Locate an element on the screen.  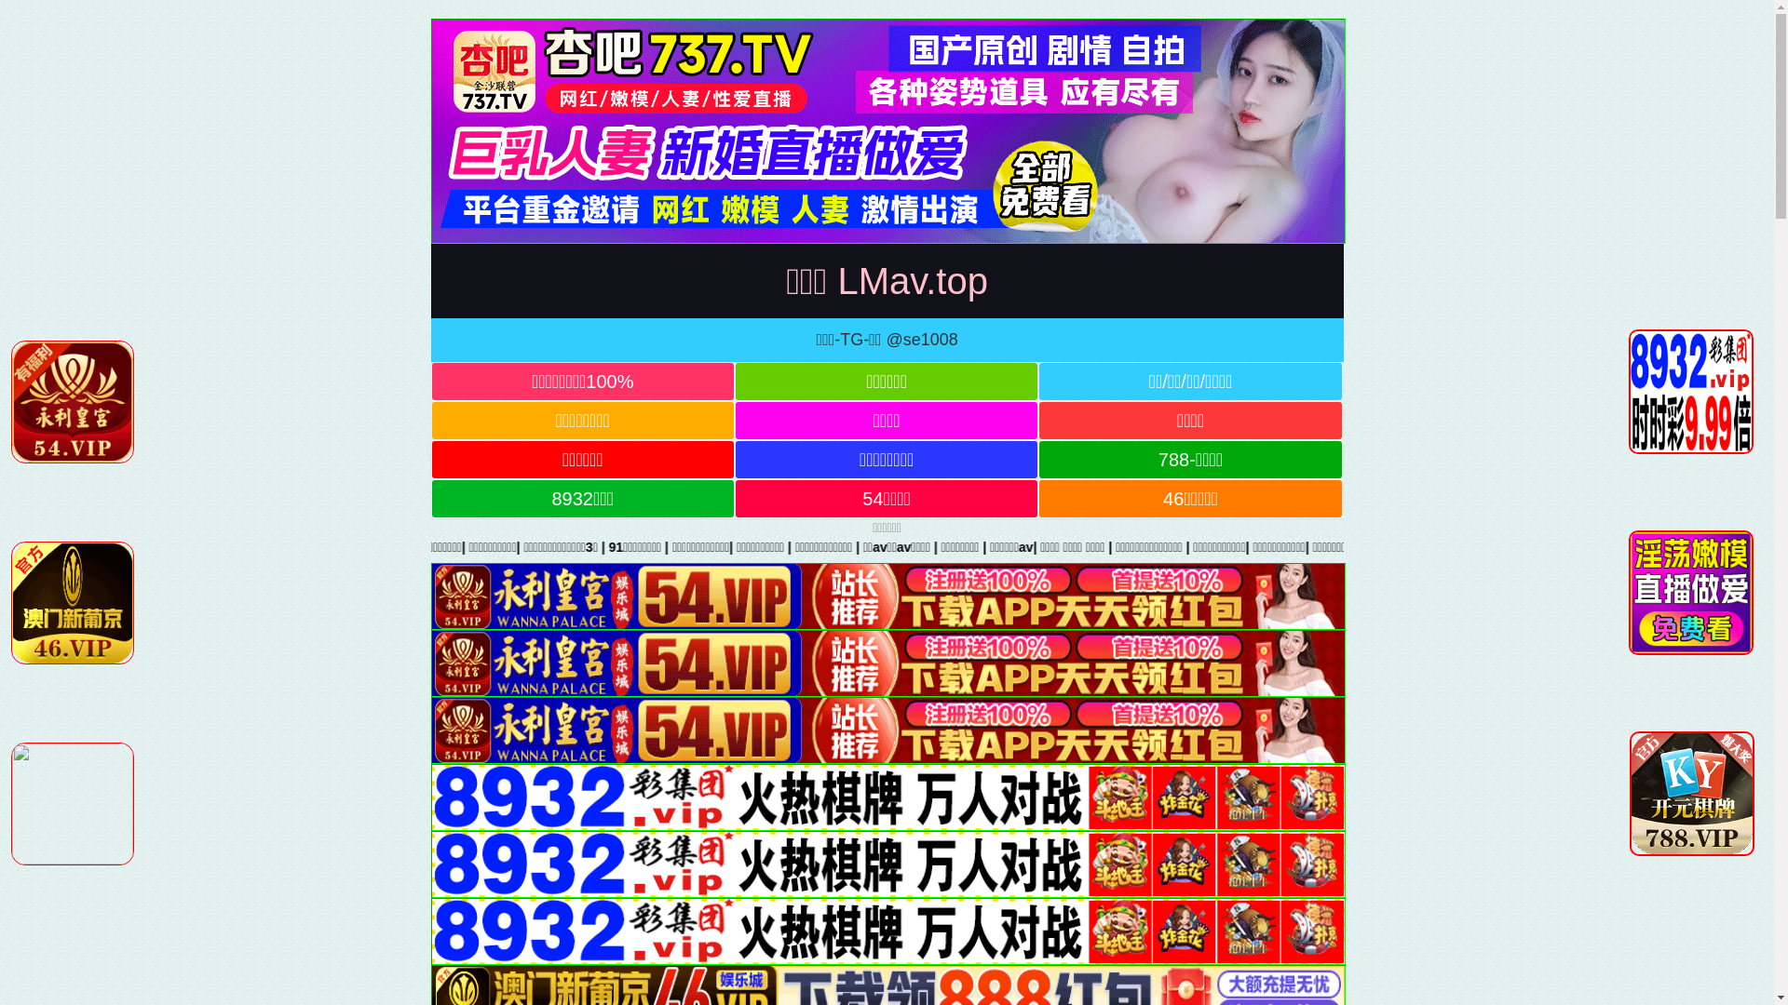
| is located at coordinates (847, 547).